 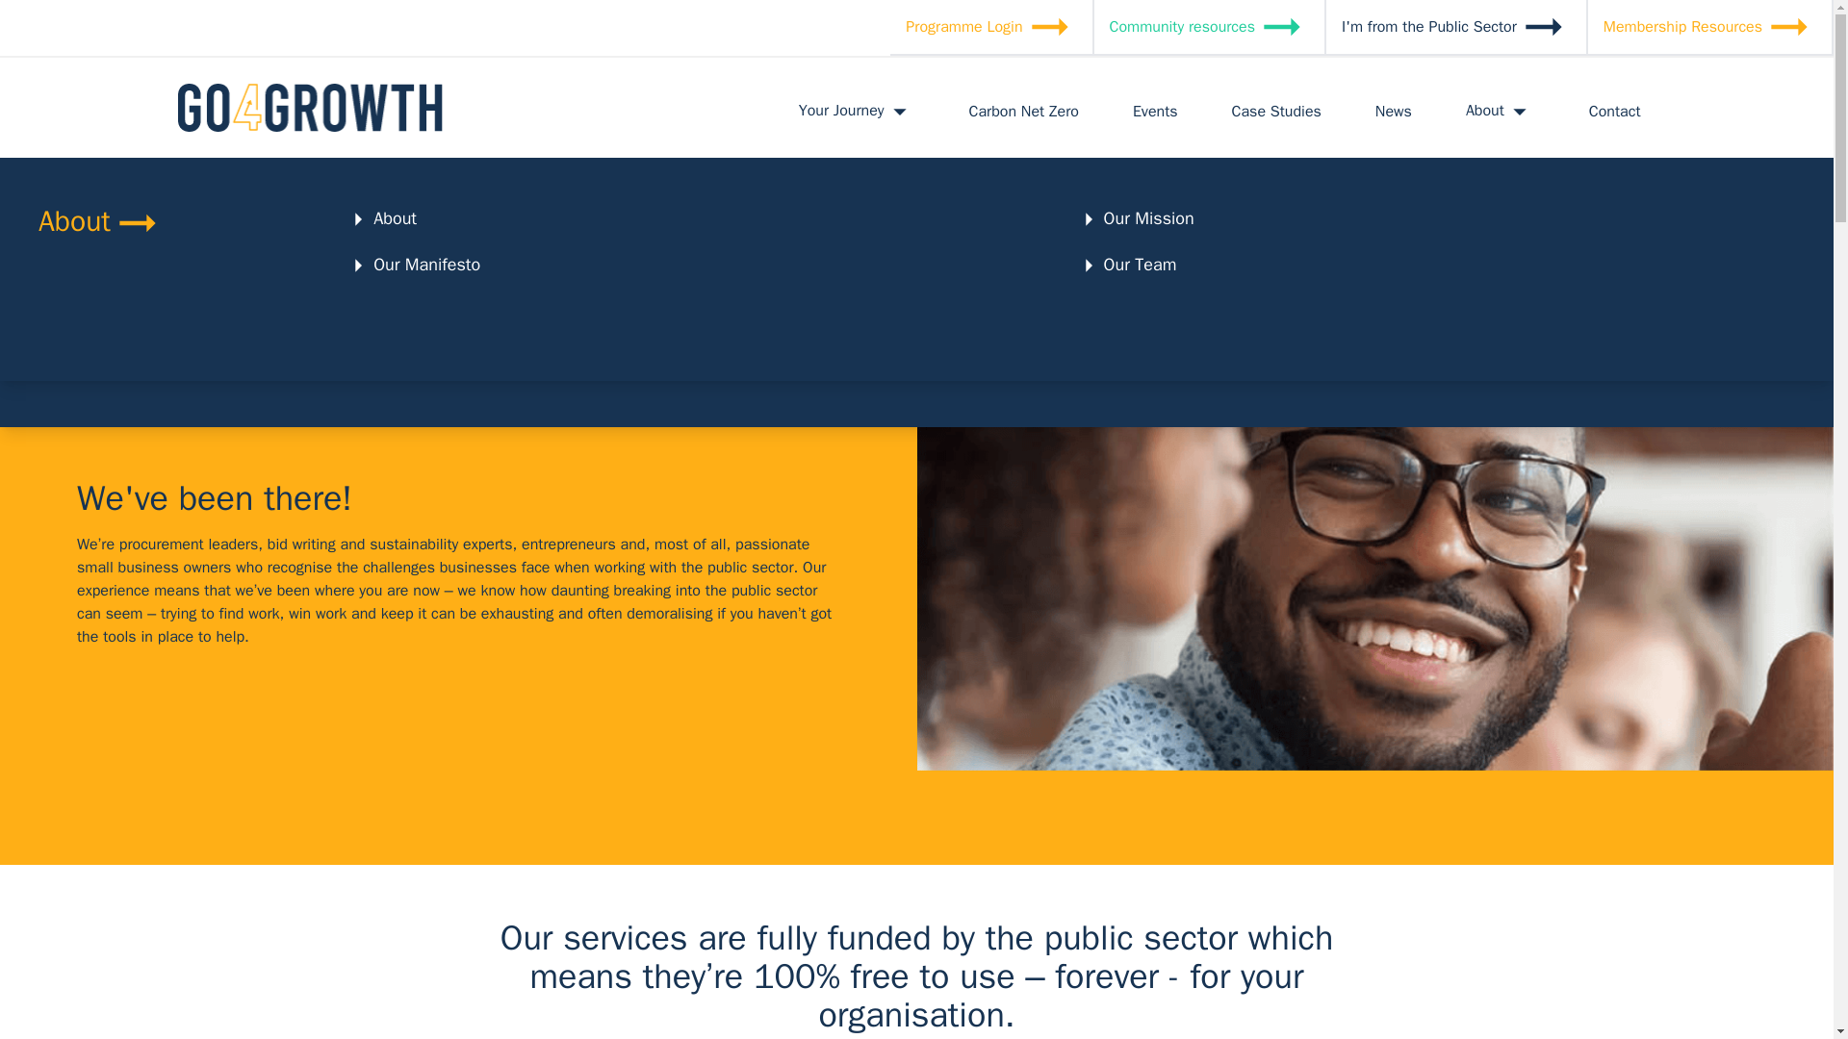 I want to click on Our Team, so click(x=1125, y=264).